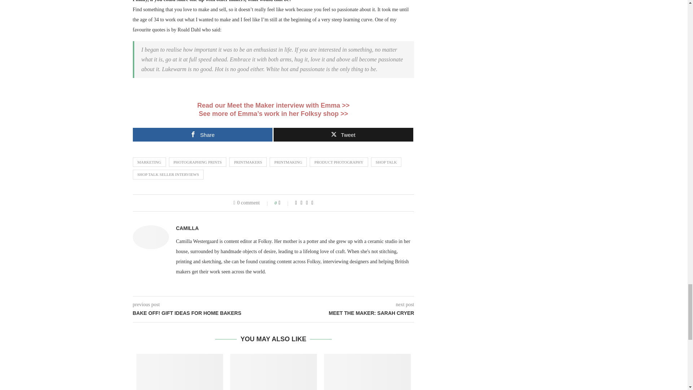 Image resolution: width=693 pixels, height=390 pixels. What do you see at coordinates (284, 203) in the screenshot?
I see `Like` at bounding box center [284, 203].